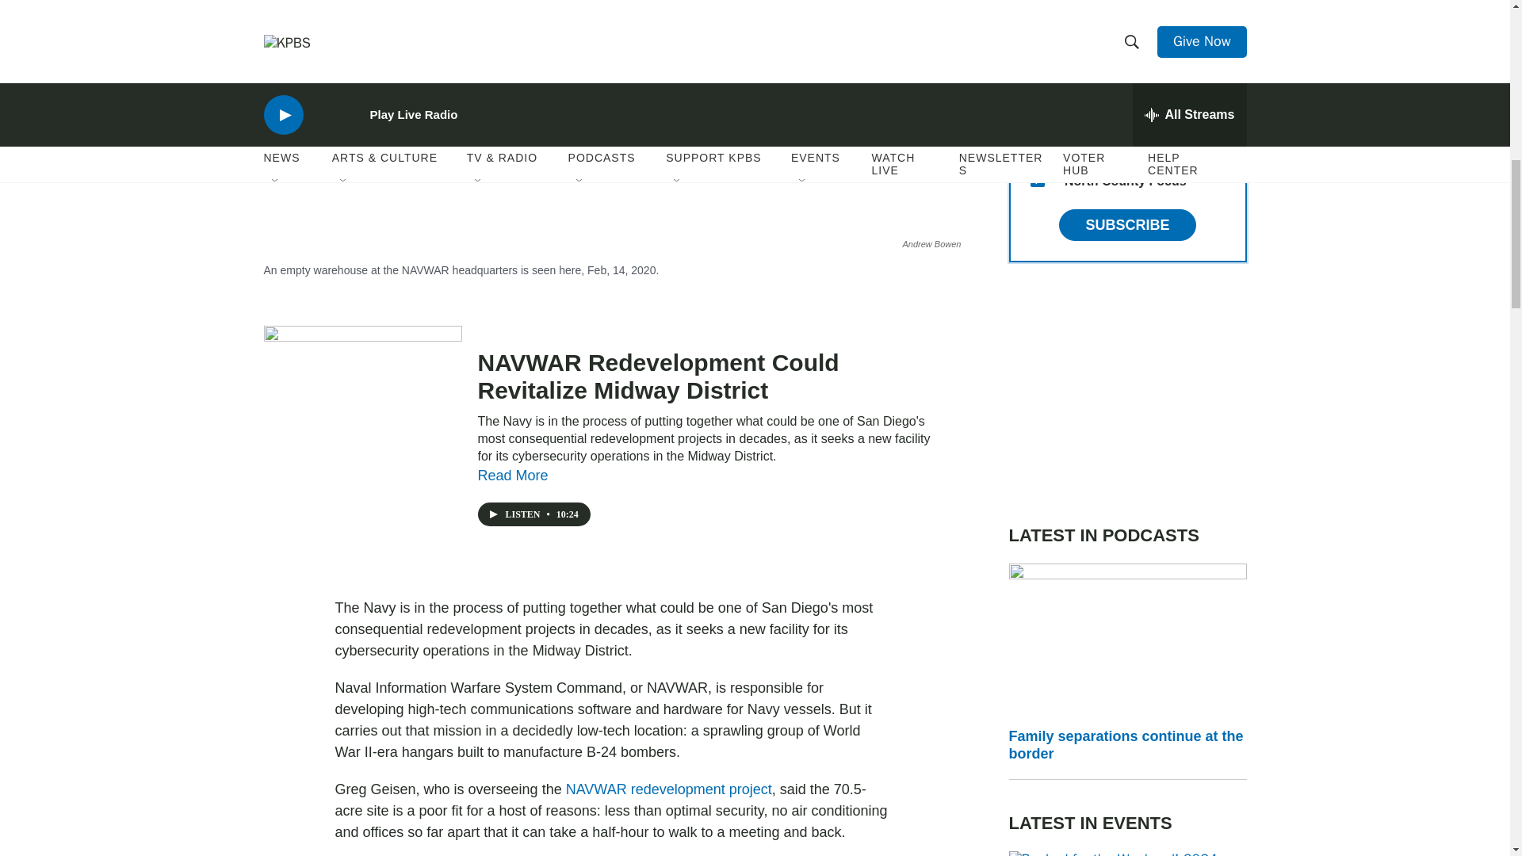 This screenshot has height=856, width=1522. Describe the element at coordinates (1037, 180) in the screenshot. I see `15` at that location.